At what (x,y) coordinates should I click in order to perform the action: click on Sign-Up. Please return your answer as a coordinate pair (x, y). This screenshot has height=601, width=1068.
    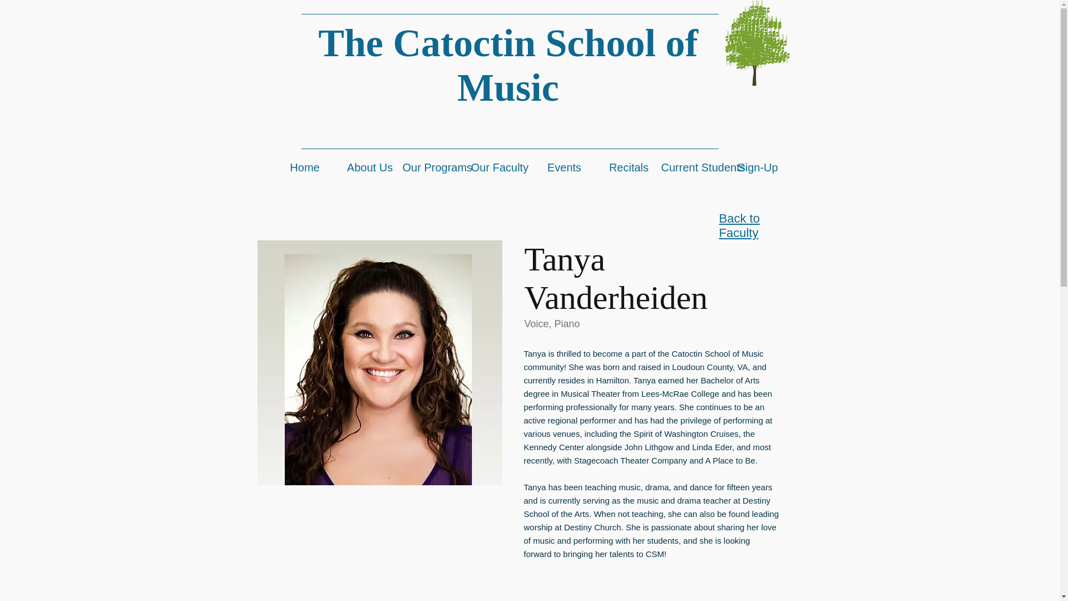
    Looking at the image, I should click on (758, 168).